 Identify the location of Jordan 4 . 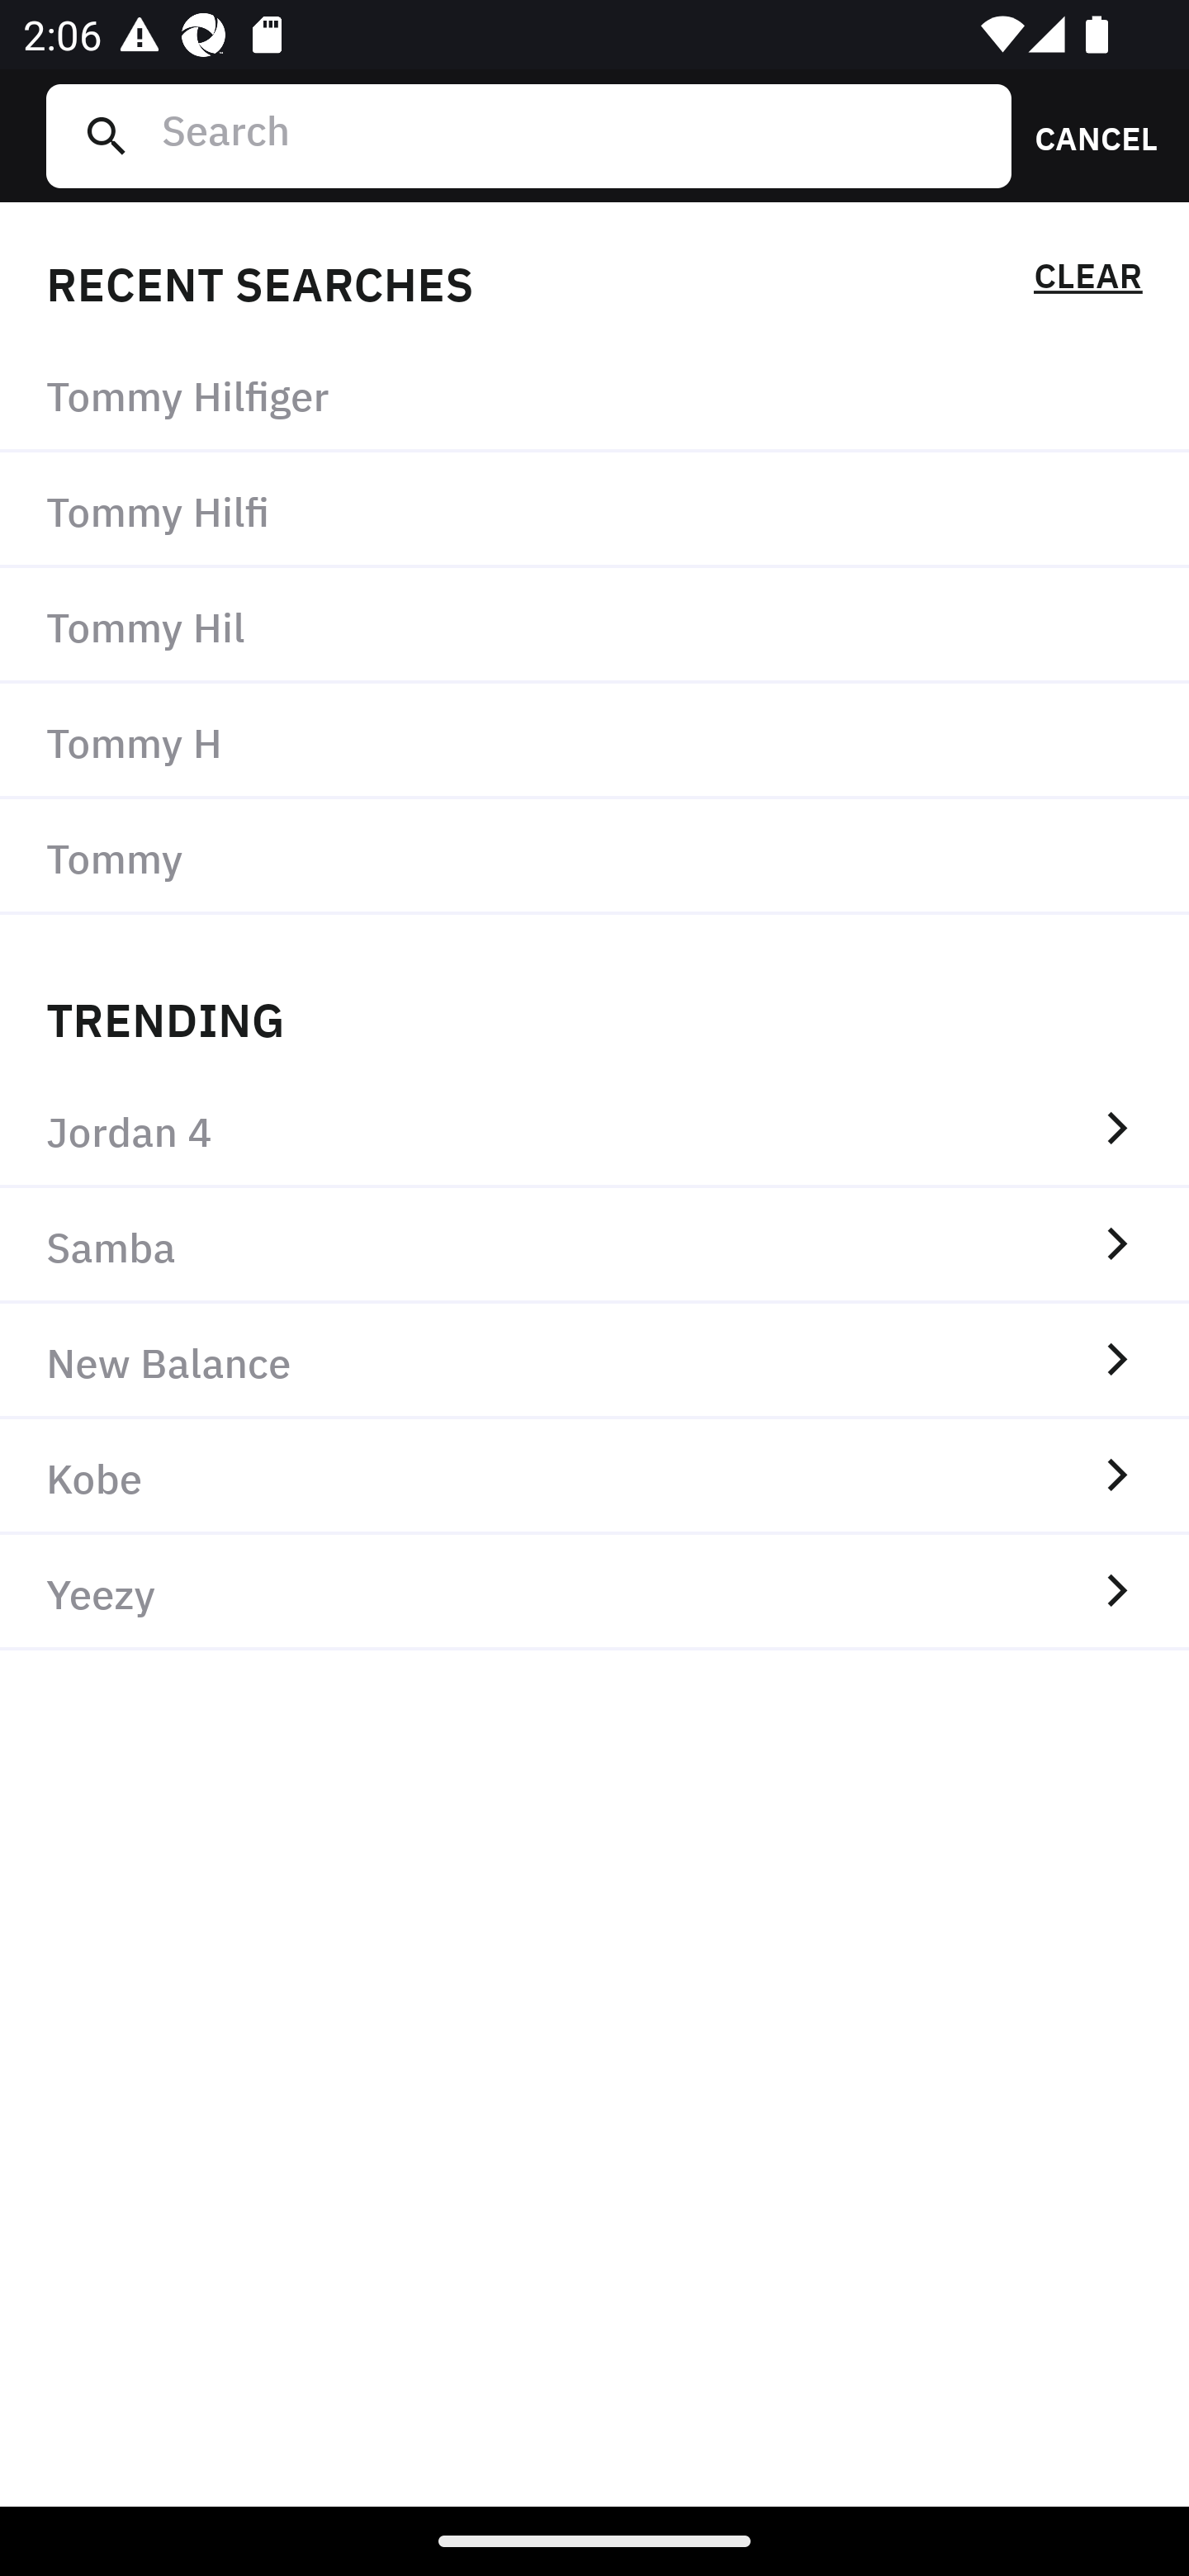
(594, 1129).